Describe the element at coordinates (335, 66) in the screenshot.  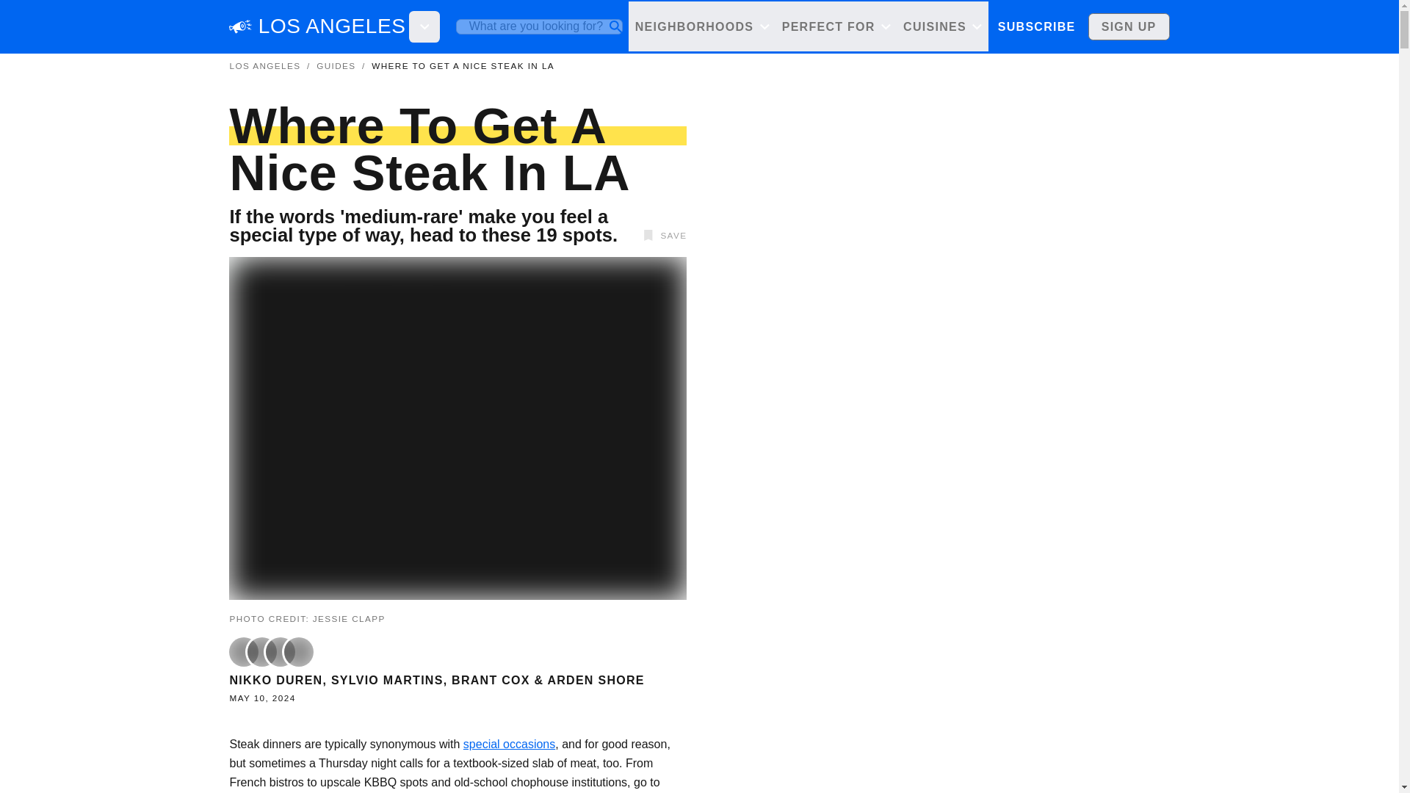
I see `GUIDES` at that location.